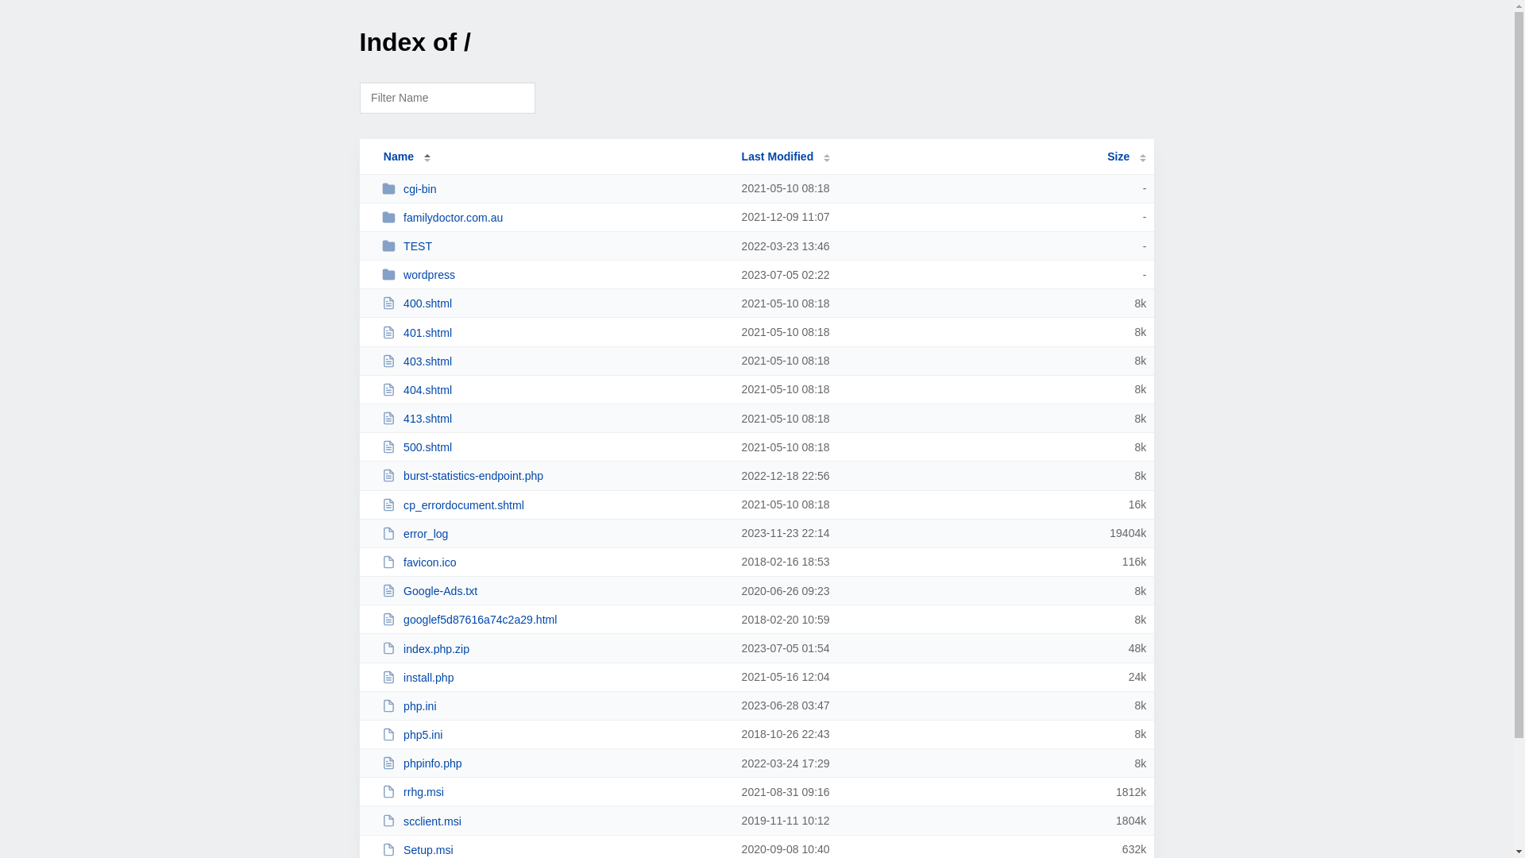 This screenshot has height=858, width=1525. I want to click on Size, so click(1126, 157).